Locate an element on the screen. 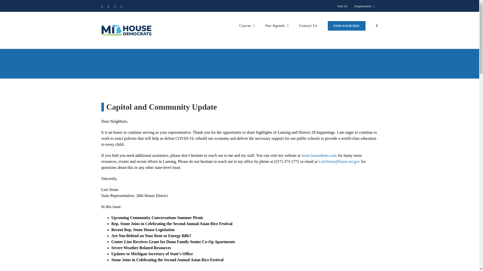 The width and height of the screenshot is (483, 271). FIND YOUR REP. is located at coordinates (347, 26).